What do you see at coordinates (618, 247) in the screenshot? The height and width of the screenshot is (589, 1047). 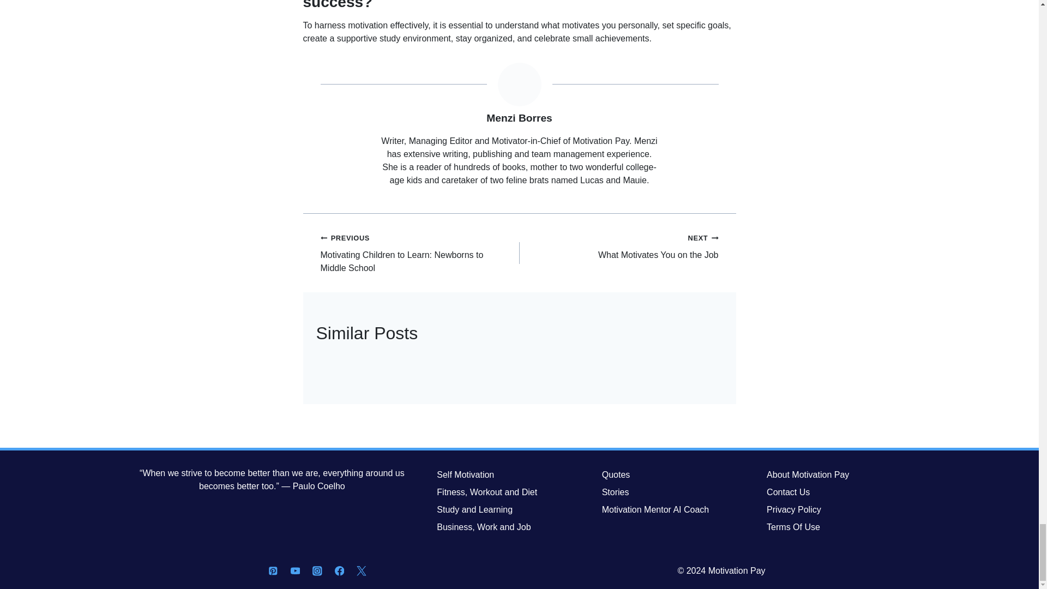 I see `Posts by Menzi Borres` at bounding box center [618, 247].